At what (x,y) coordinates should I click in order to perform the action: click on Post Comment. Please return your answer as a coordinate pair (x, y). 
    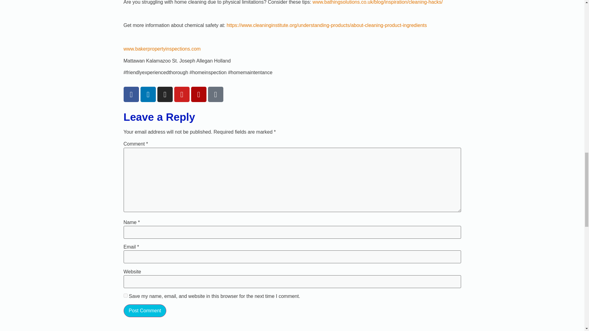
    Looking at the image, I should click on (144, 310).